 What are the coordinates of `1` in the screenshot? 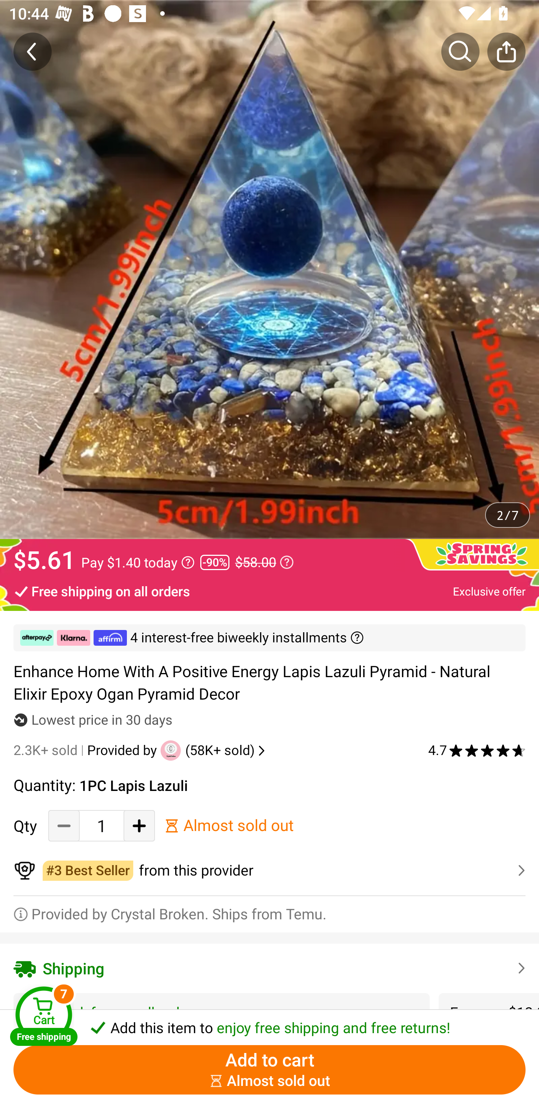 It's located at (101, 825).